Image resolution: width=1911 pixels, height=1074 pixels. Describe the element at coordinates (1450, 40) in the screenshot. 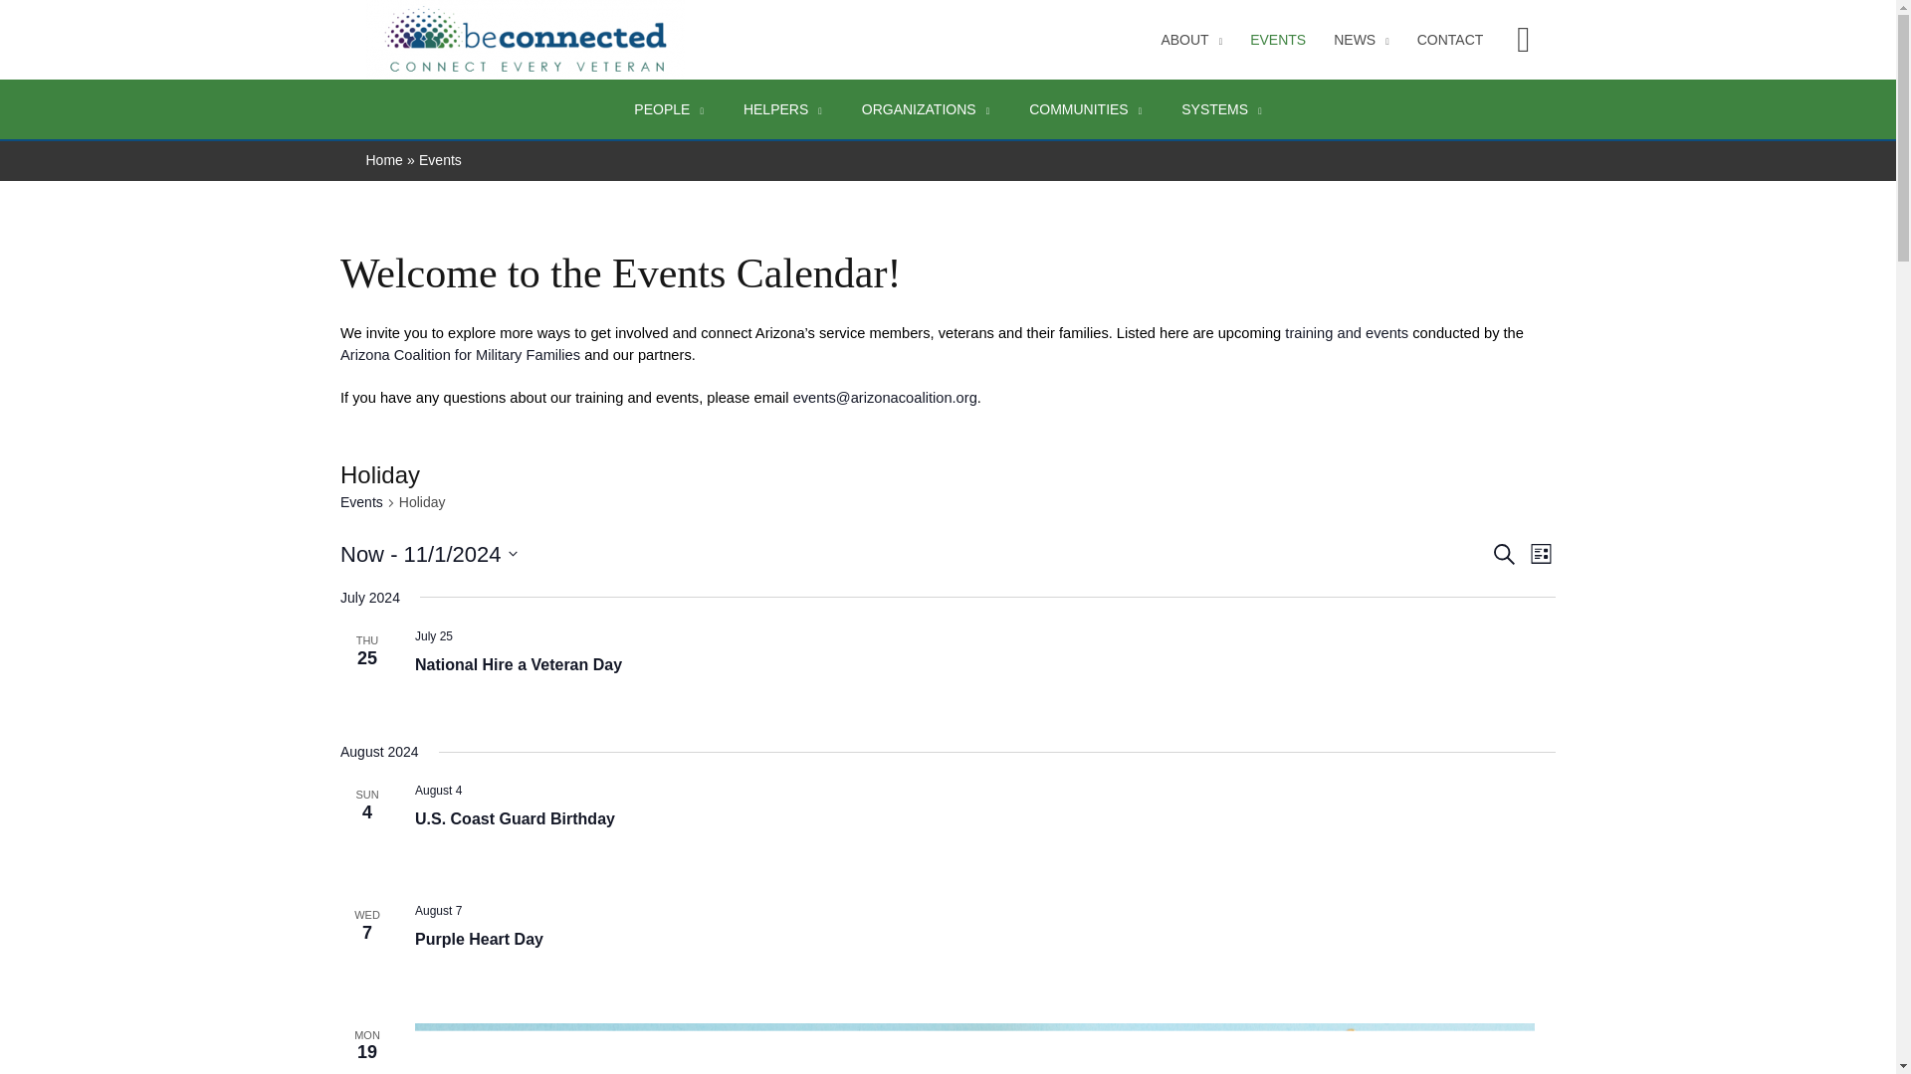

I see `CONTACT` at that location.